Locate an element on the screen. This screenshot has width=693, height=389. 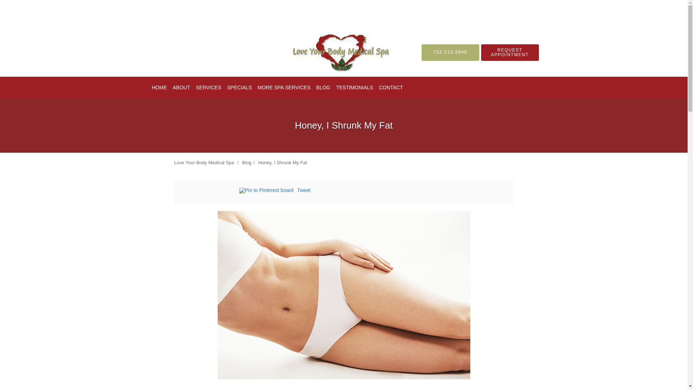
Facebook social button is located at coordinates (210, 191).